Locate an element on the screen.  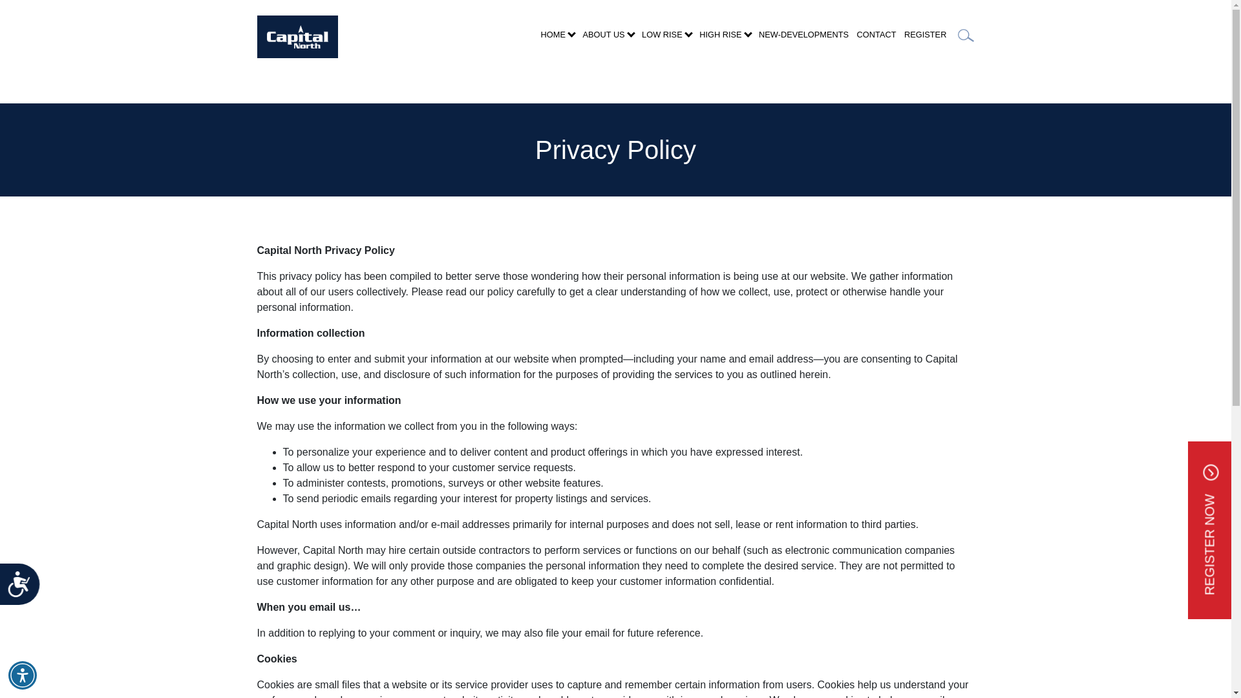
NEW-DEVELOPMENTS is located at coordinates (803, 34).